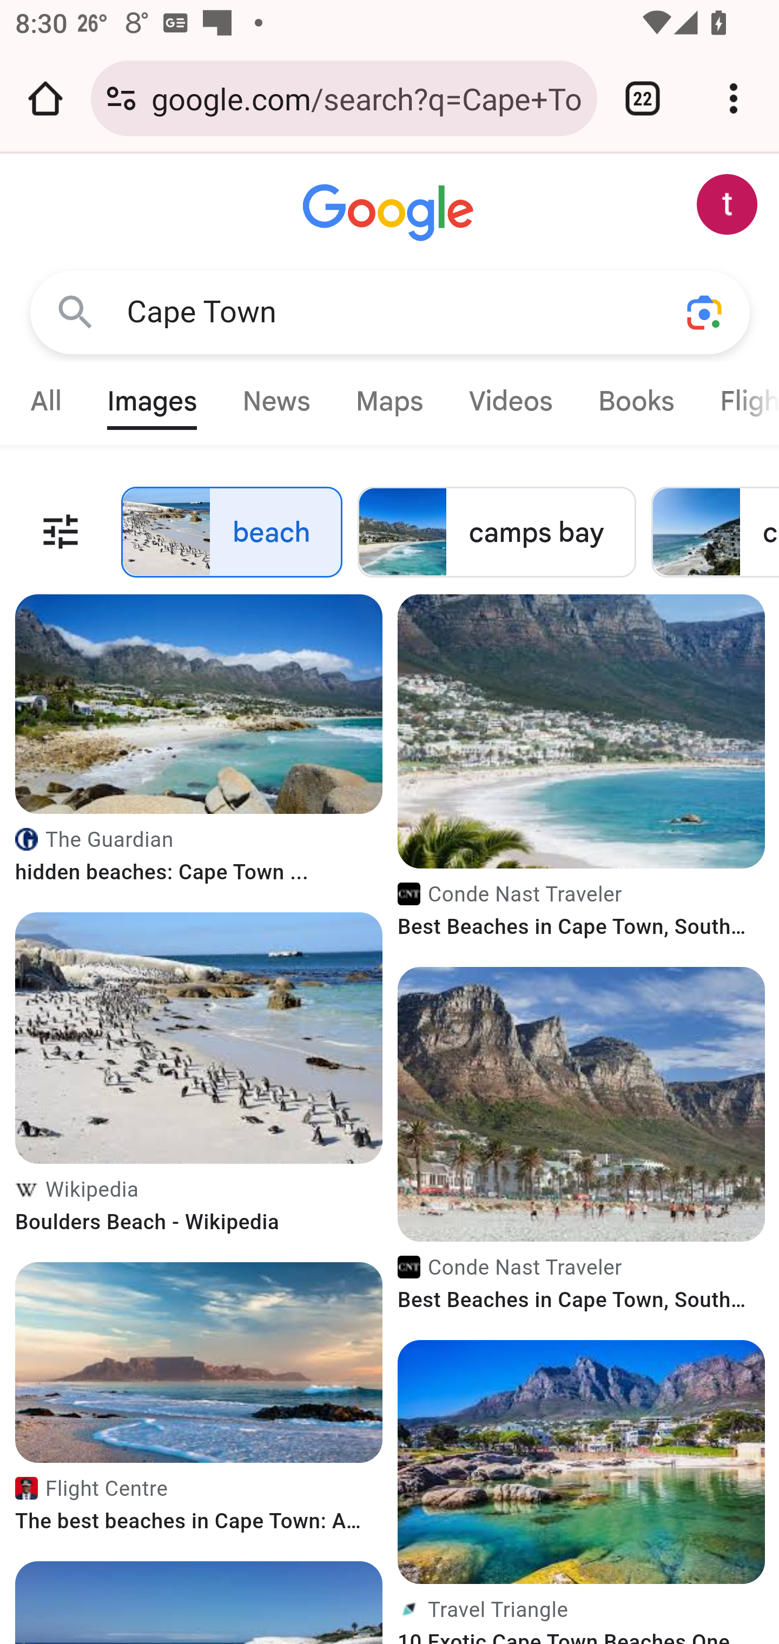 This screenshot has height=1644, width=779. Describe the element at coordinates (389, 214) in the screenshot. I see `Go to Google Home` at that location.